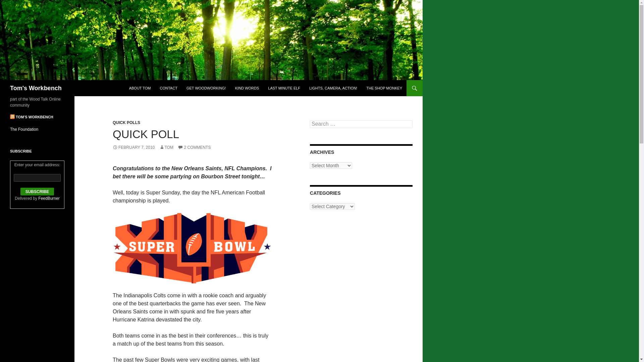 The width and height of the screenshot is (644, 362). Describe the element at coordinates (206, 88) in the screenshot. I see `GET WOODWORKING!` at that location.